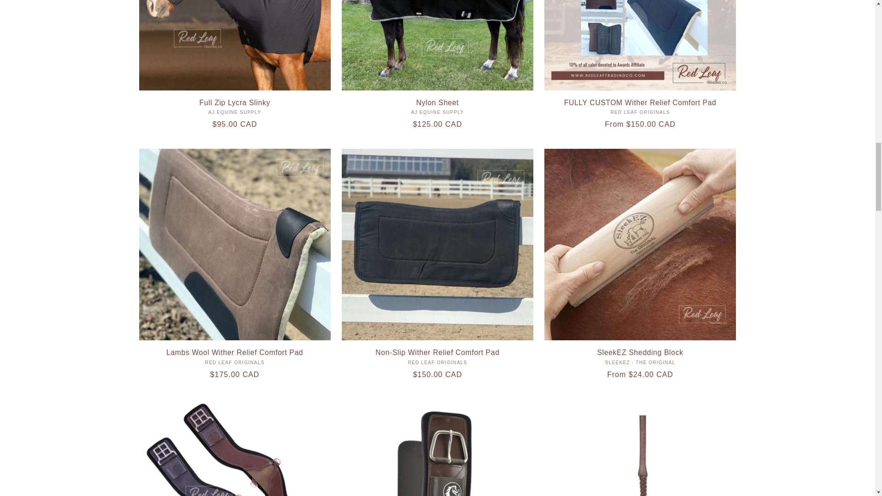 The width and height of the screenshot is (882, 496). Describe the element at coordinates (234, 102) in the screenshot. I see `Full Zip Lycra Slinky` at that location.